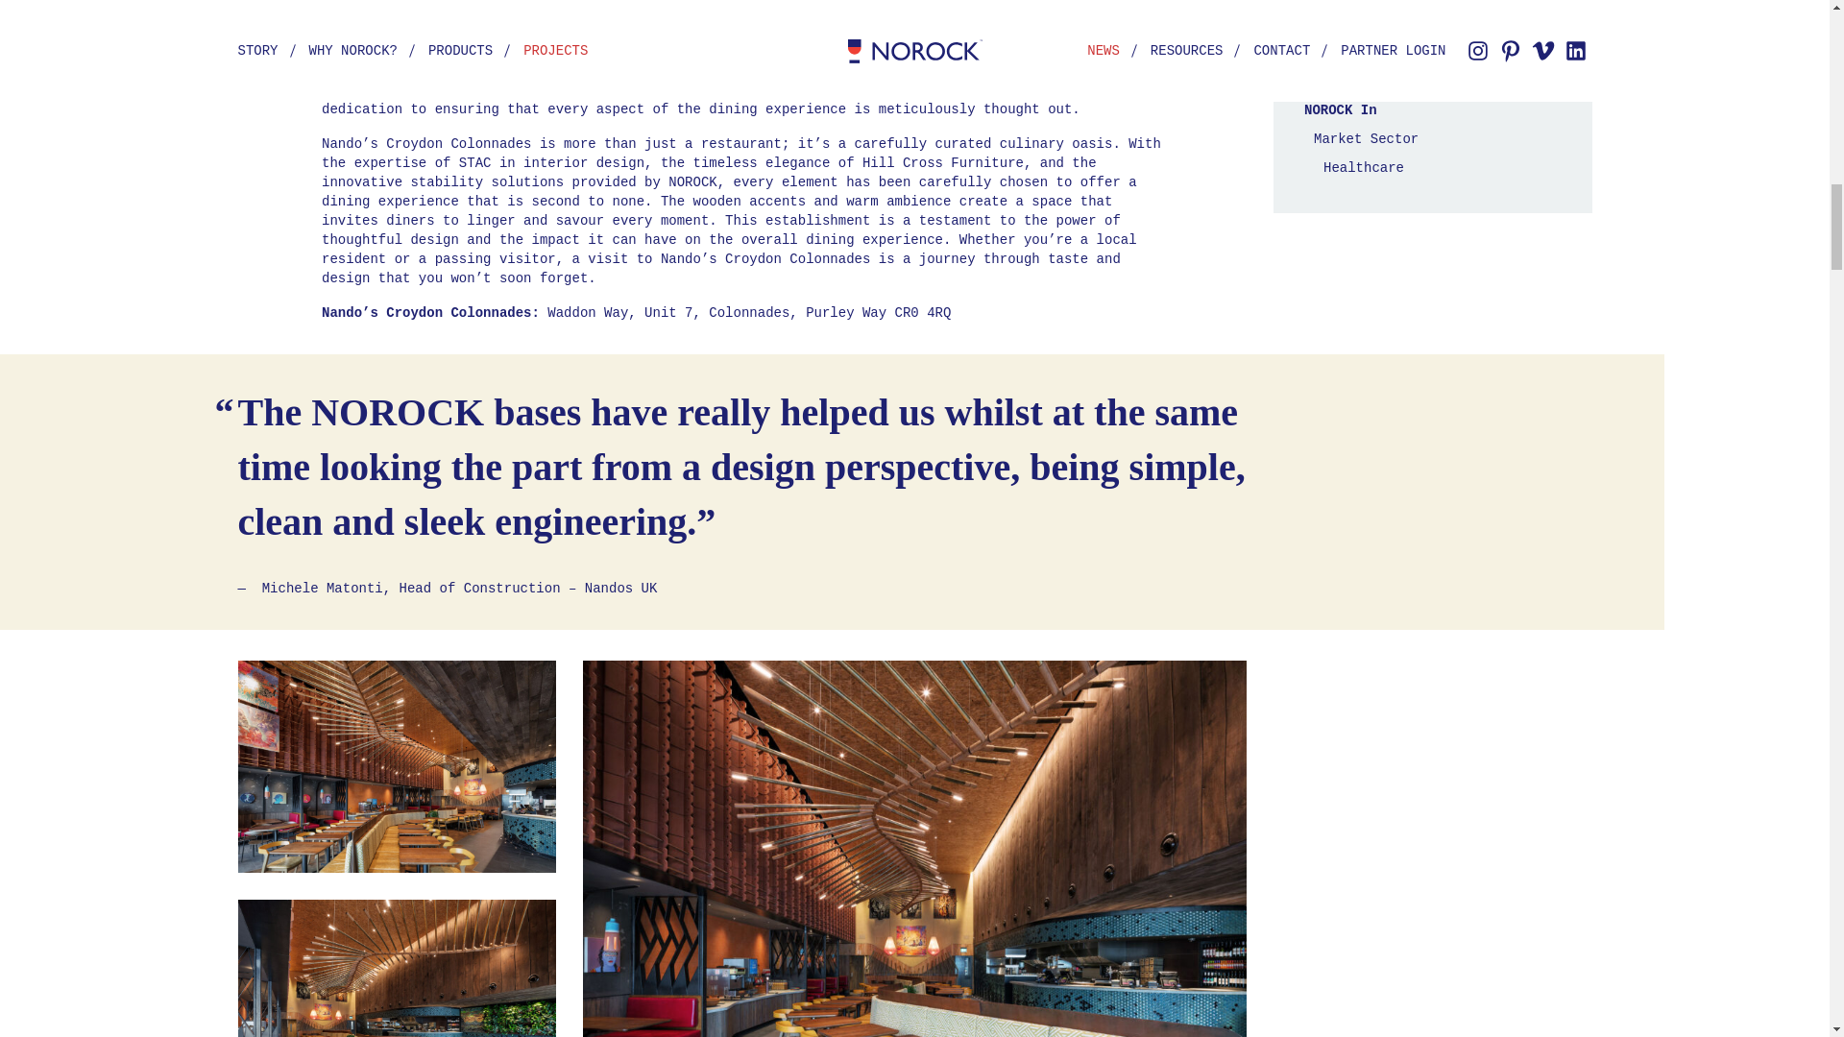 This screenshot has height=1037, width=1844. What do you see at coordinates (842, 33) in the screenshot?
I see `Parkway` at bounding box center [842, 33].